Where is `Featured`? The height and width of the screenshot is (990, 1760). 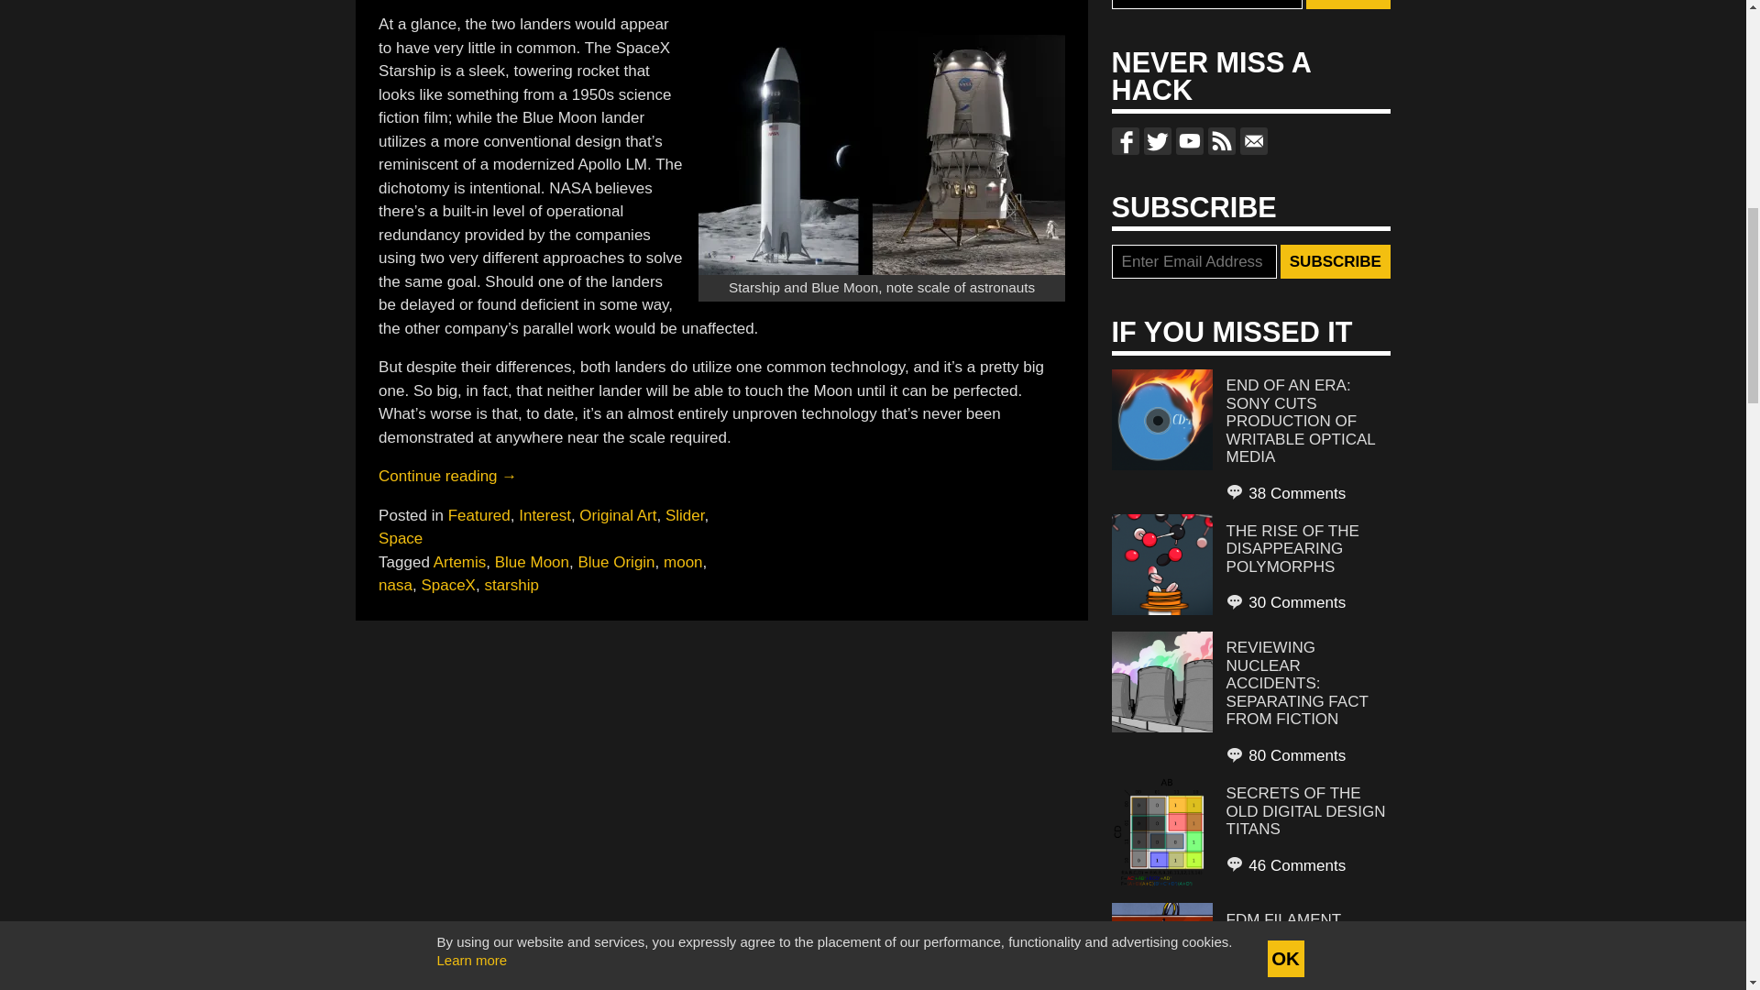
Featured is located at coordinates (478, 514).